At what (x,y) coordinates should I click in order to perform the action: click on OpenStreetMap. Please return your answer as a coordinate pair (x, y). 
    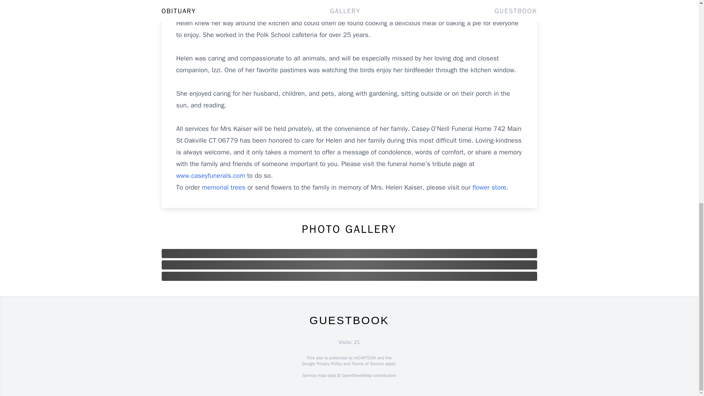
    Looking at the image, I should click on (356, 375).